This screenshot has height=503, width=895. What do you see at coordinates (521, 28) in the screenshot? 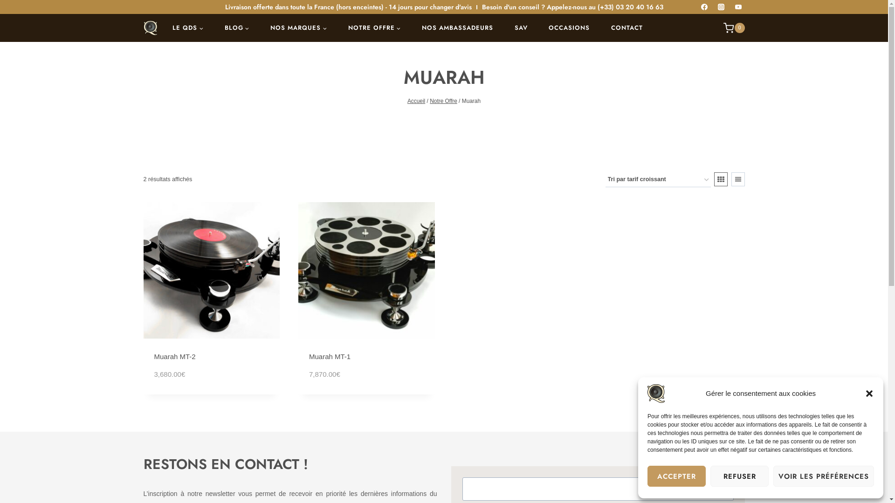
I see `SAV` at bounding box center [521, 28].